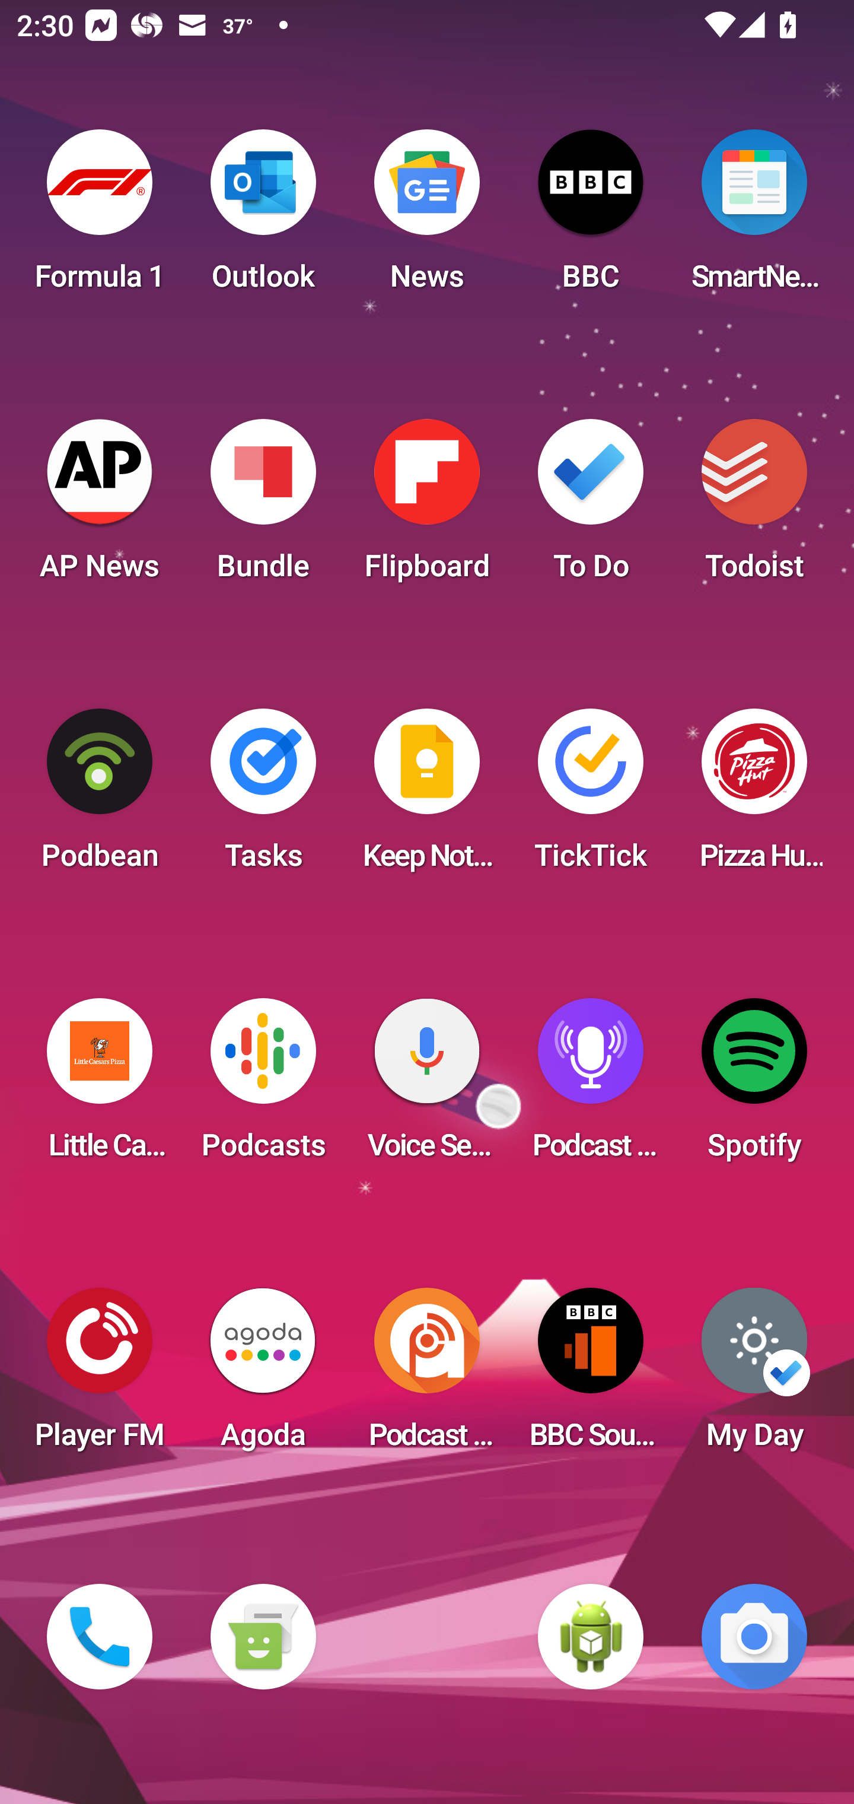  What do you see at coordinates (427, 796) in the screenshot?
I see `Keep Notes` at bounding box center [427, 796].